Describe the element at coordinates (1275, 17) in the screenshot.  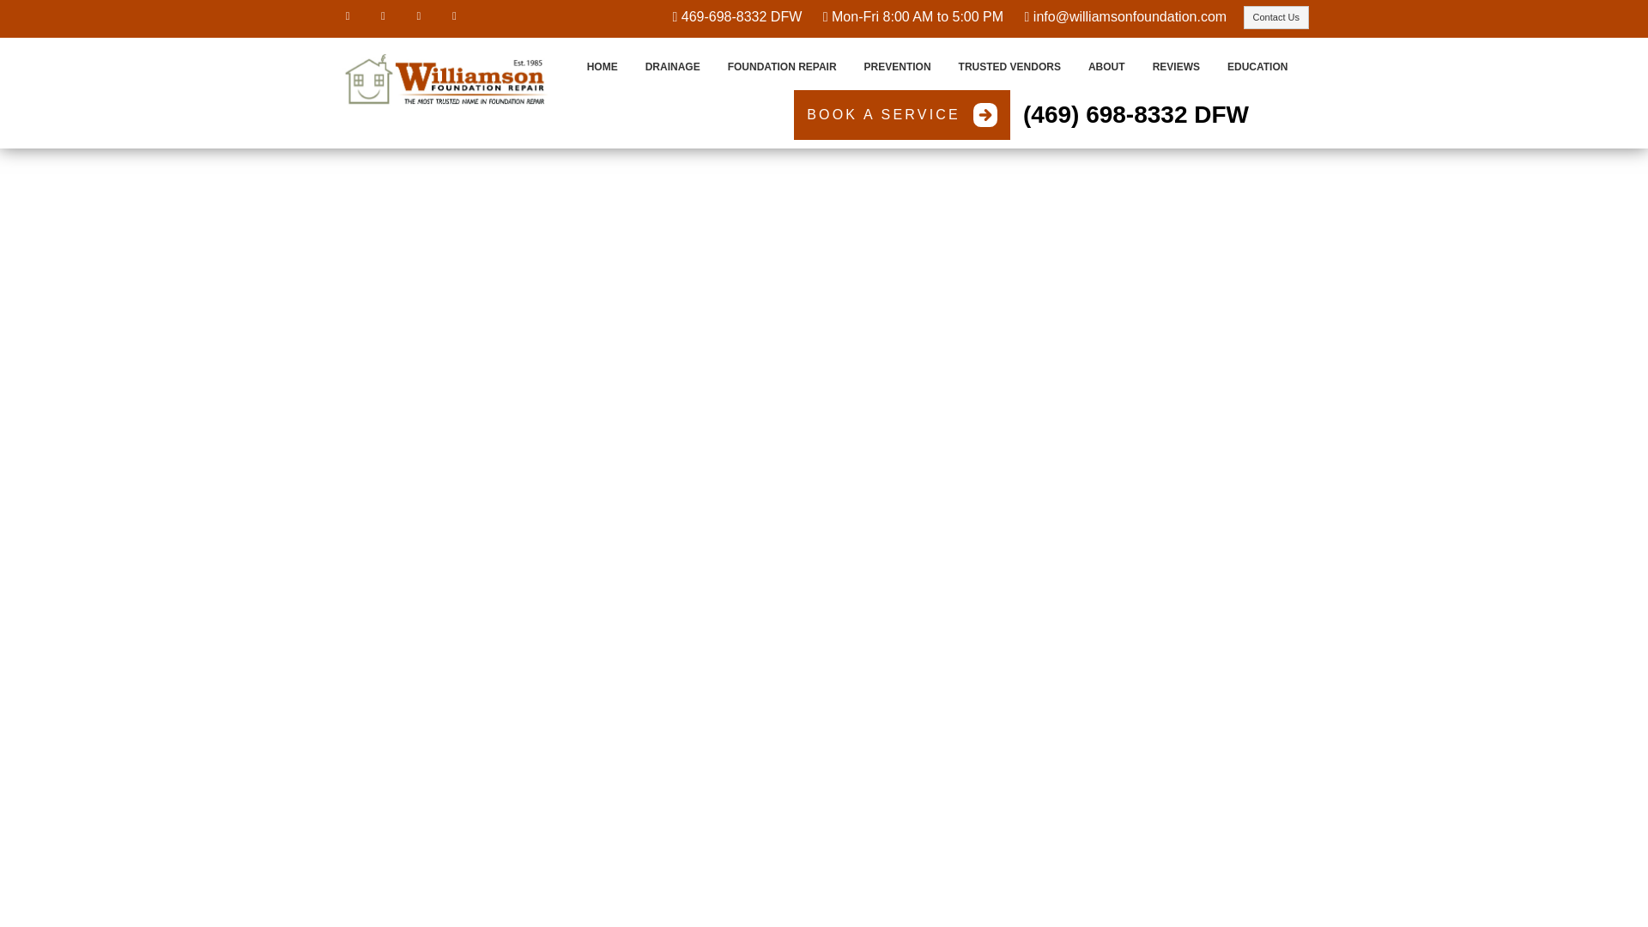
I see `Contact Us` at that location.